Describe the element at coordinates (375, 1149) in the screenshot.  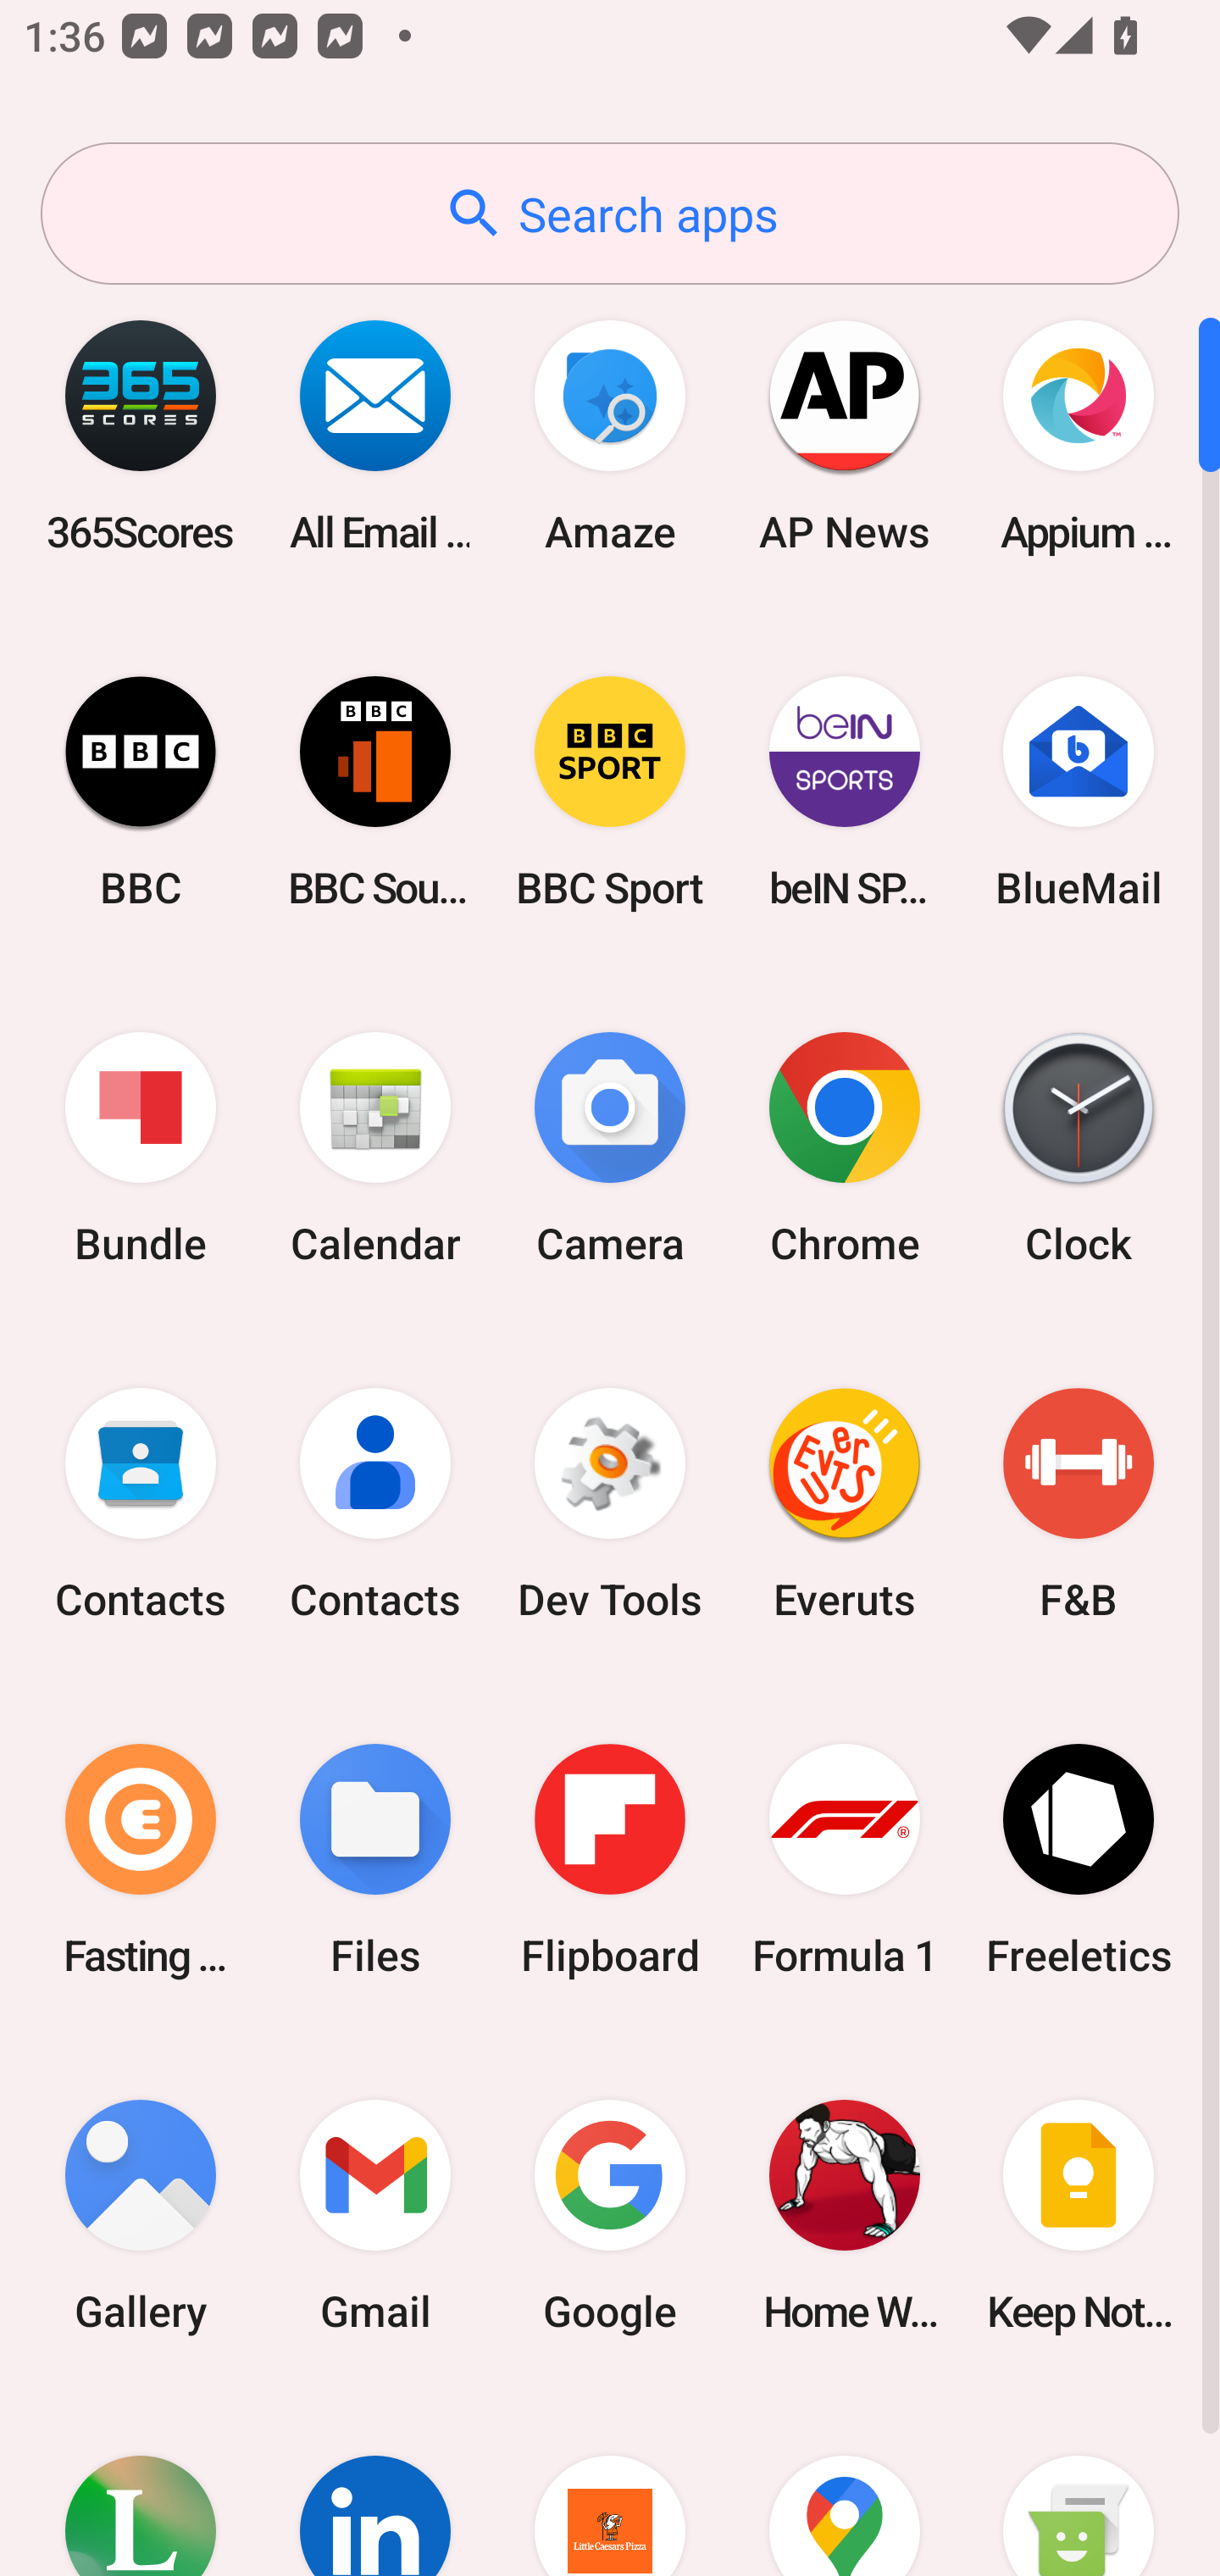
I see `Calendar` at that location.